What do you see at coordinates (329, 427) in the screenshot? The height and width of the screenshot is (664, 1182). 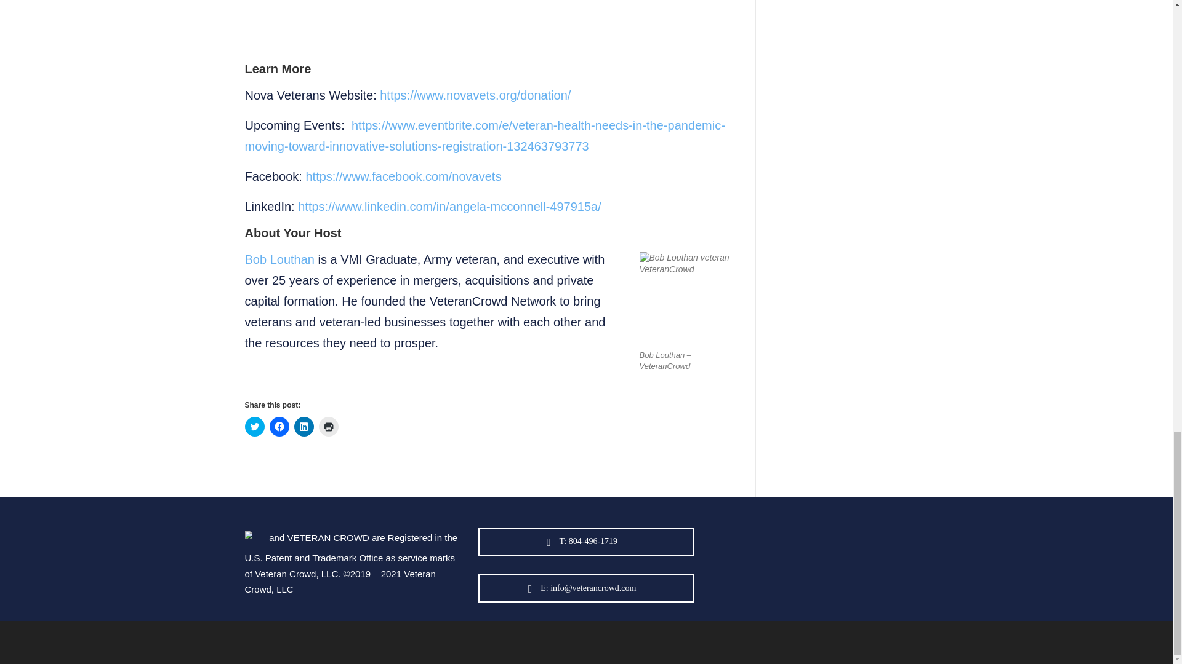 I see `Click to print` at bounding box center [329, 427].